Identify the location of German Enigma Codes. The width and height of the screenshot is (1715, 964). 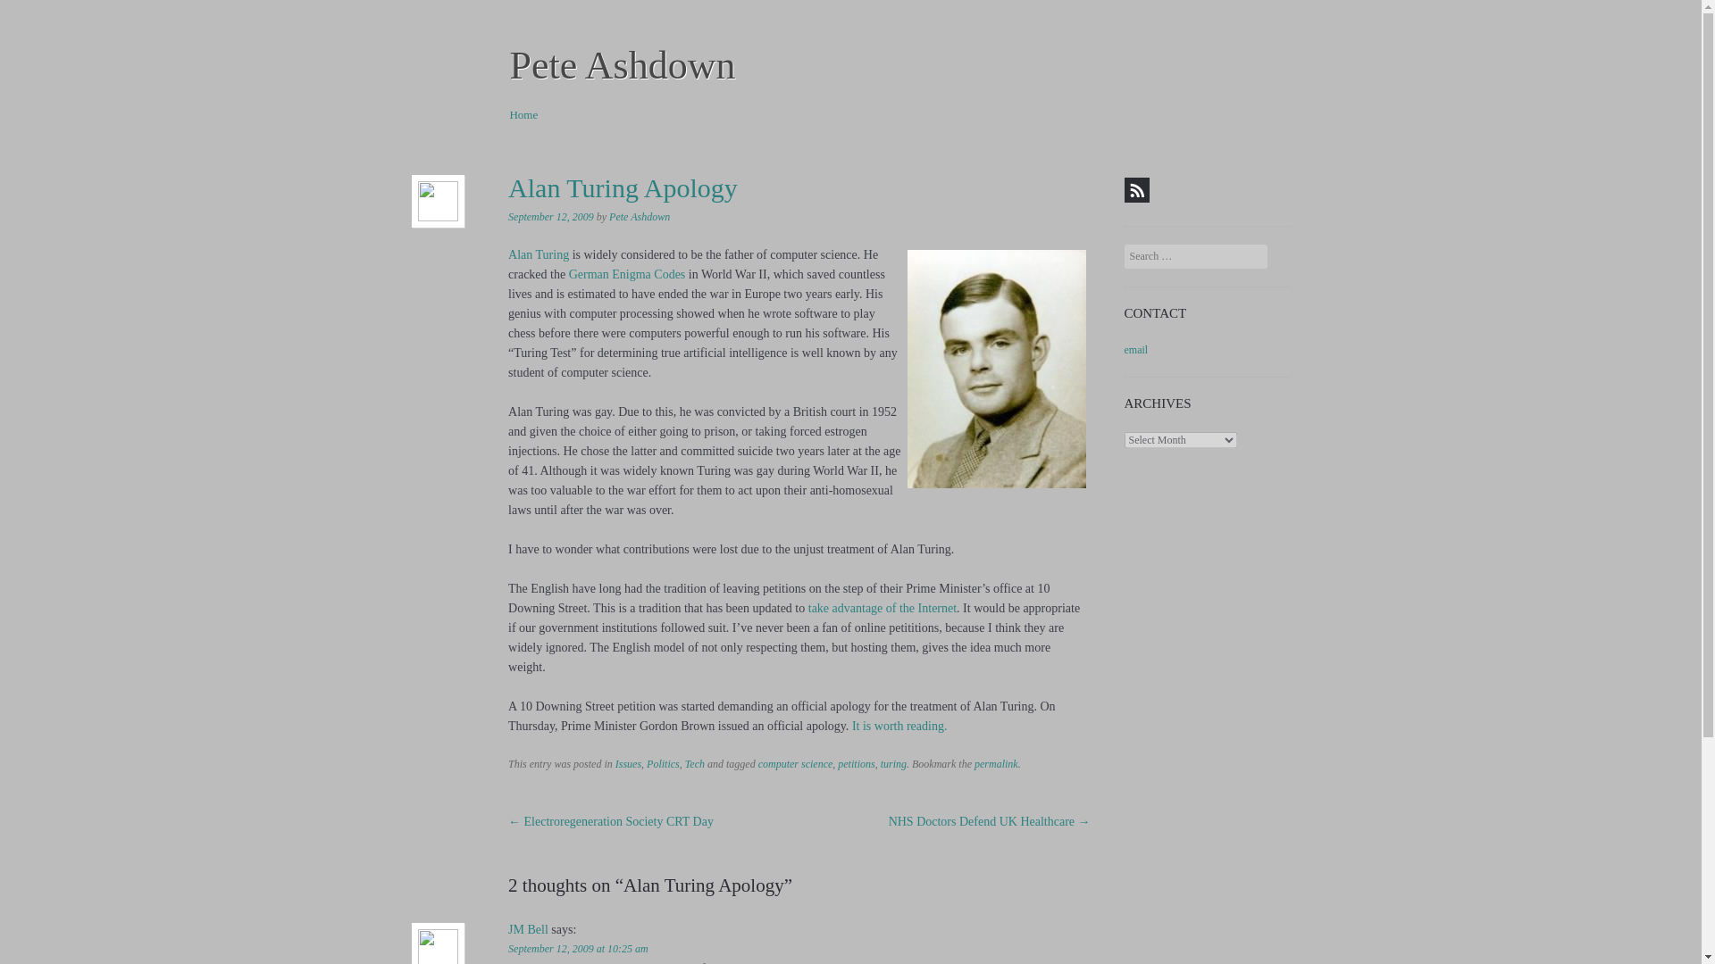
(627, 275).